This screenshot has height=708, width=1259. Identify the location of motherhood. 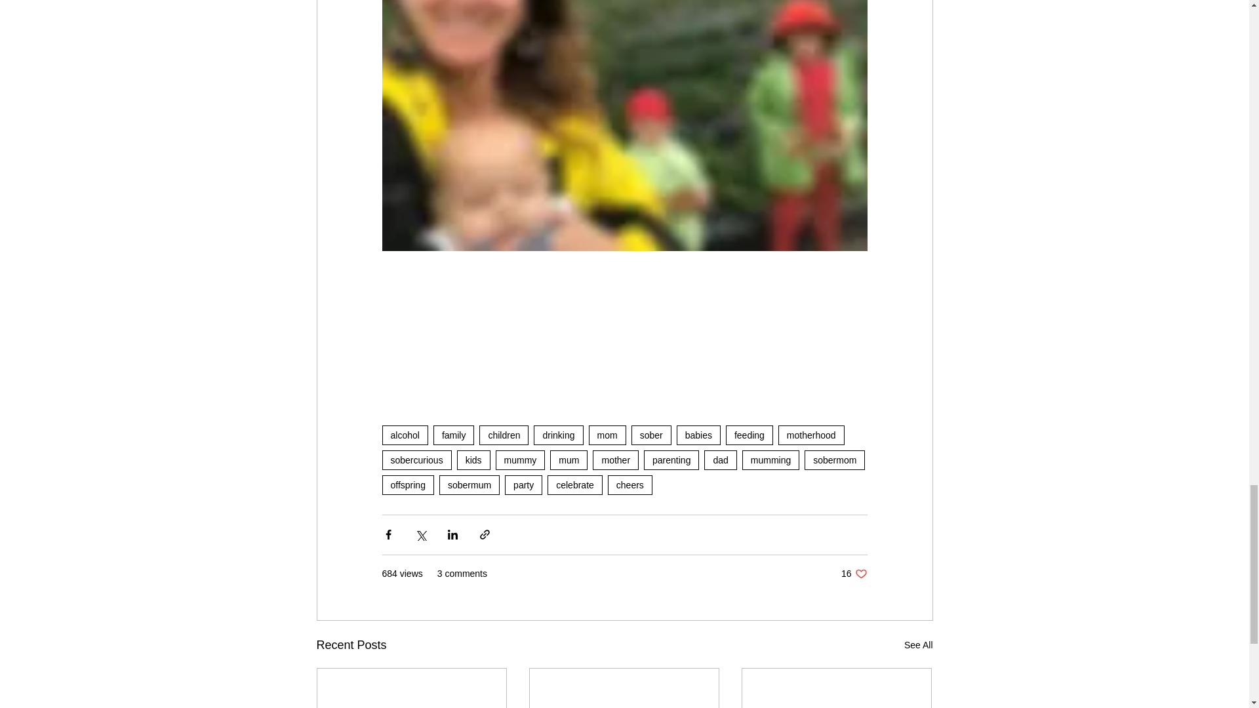
(811, 435).